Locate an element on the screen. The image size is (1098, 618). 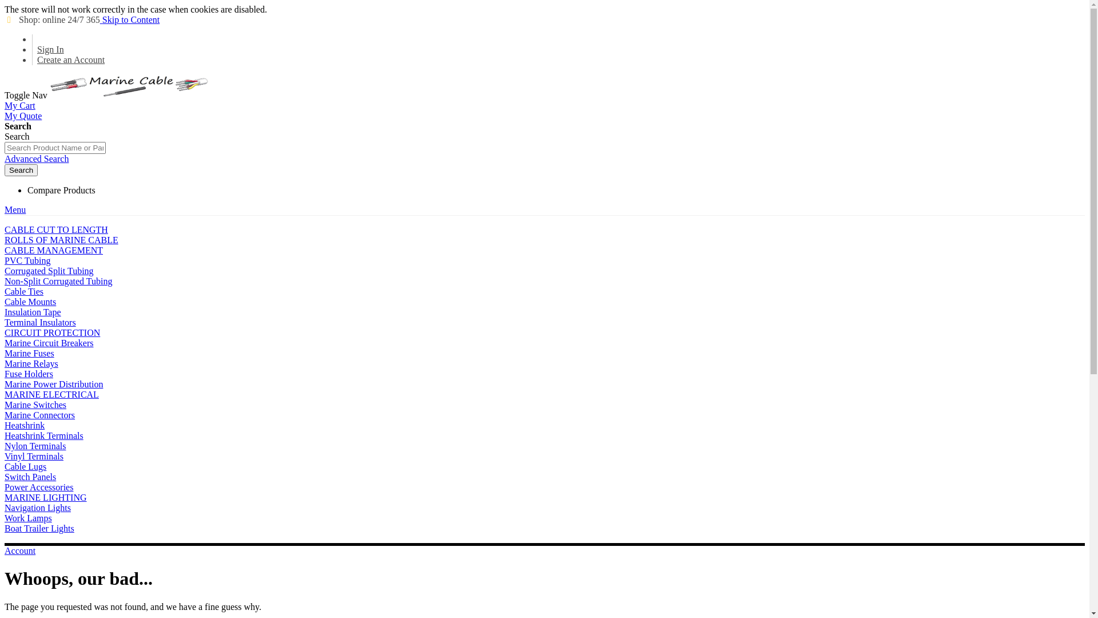
Cable Mounts is located at coordinates (30, 302).